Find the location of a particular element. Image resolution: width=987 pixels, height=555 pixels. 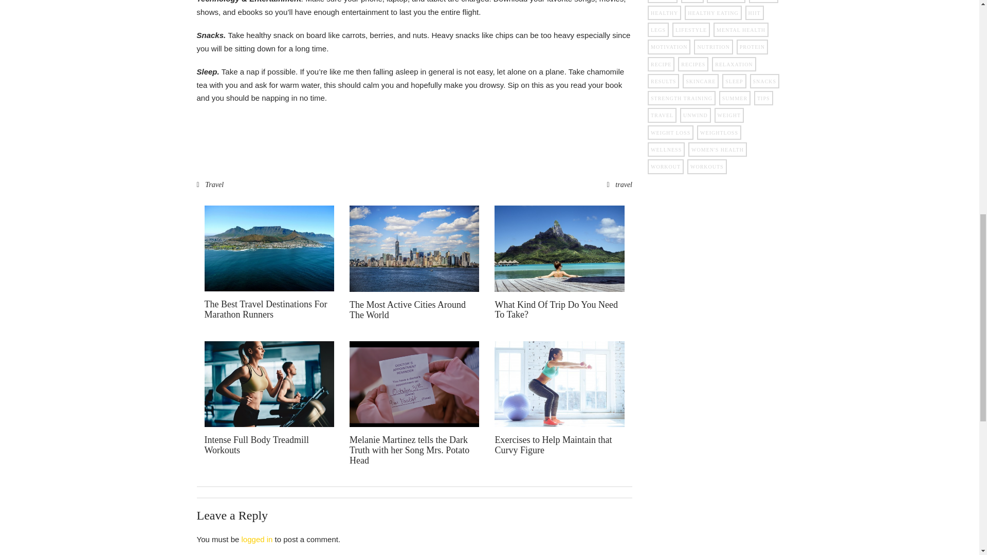

The Best Travel Destinations For Marathon Runners is located at coordinates (269, 248).